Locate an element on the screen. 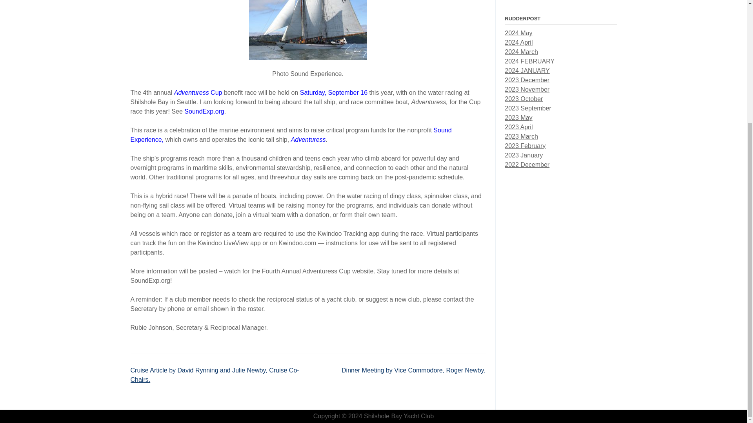 This screenshot has width=753, height=423. 2023 September is located at coordinates (528, 11).